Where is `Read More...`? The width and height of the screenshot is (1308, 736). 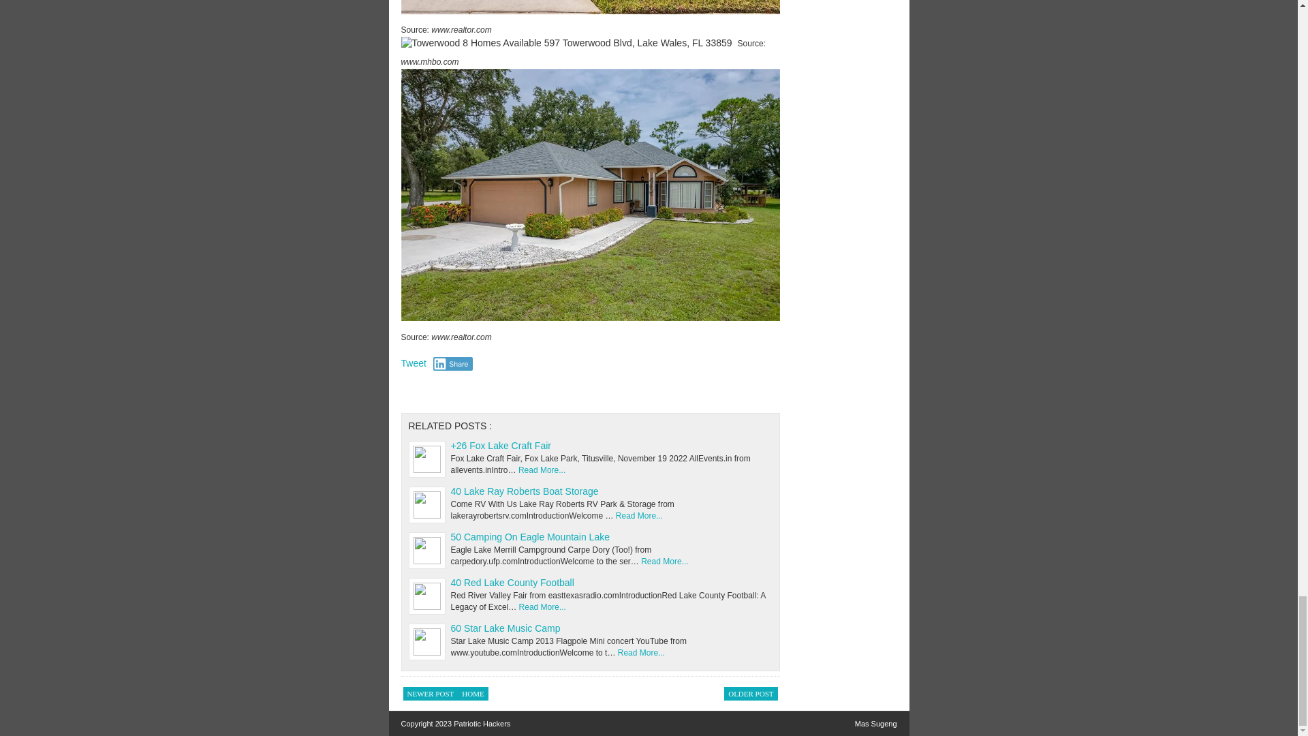
Read More... is located at coordinates (664, 561).